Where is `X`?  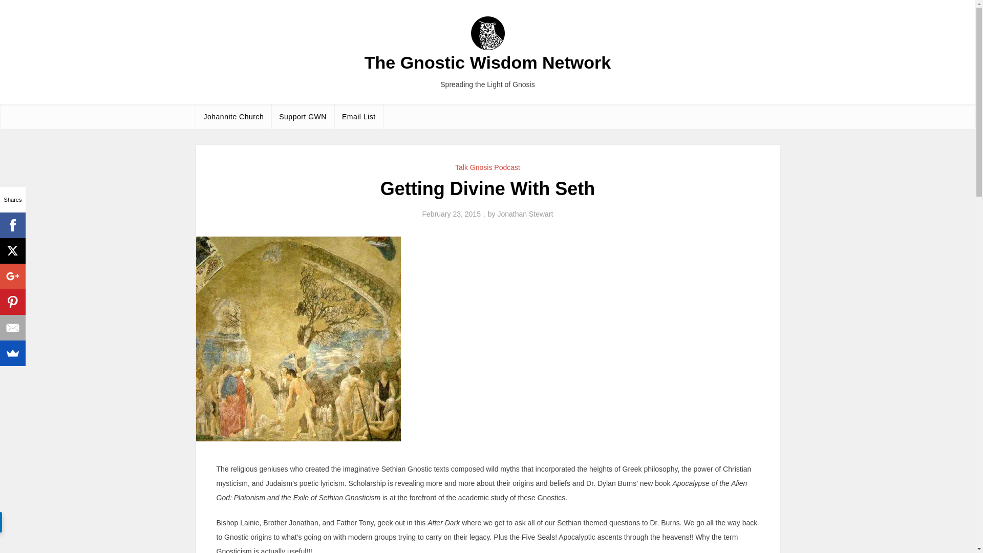 X is located at coordinates (12, 251).